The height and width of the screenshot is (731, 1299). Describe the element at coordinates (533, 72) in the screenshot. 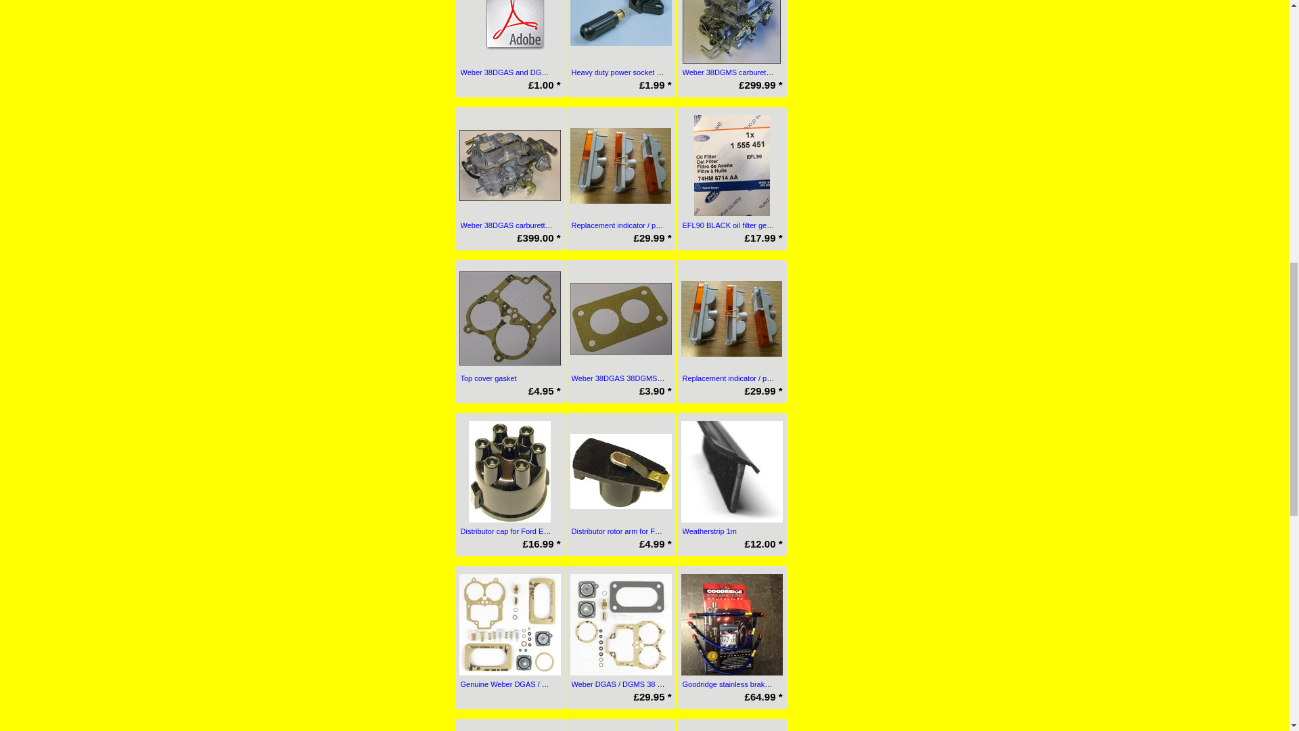

I see `Weber 38DGAS and DGMS setting up guide` at that location.